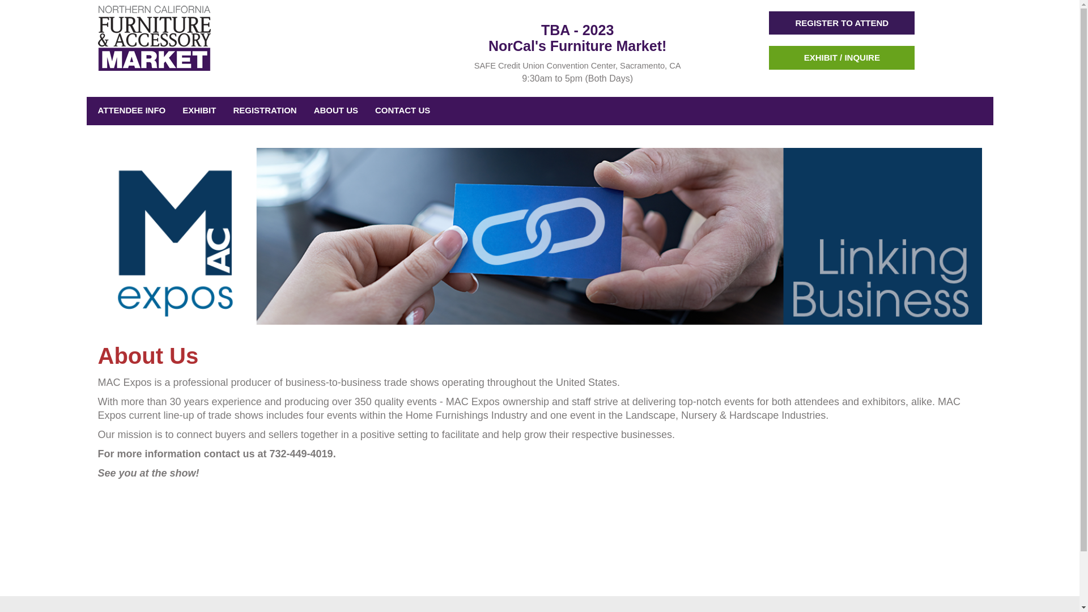  Describe the element at coordinates (333, 110) in the screenshot. I see `ABOUT US` at that location.